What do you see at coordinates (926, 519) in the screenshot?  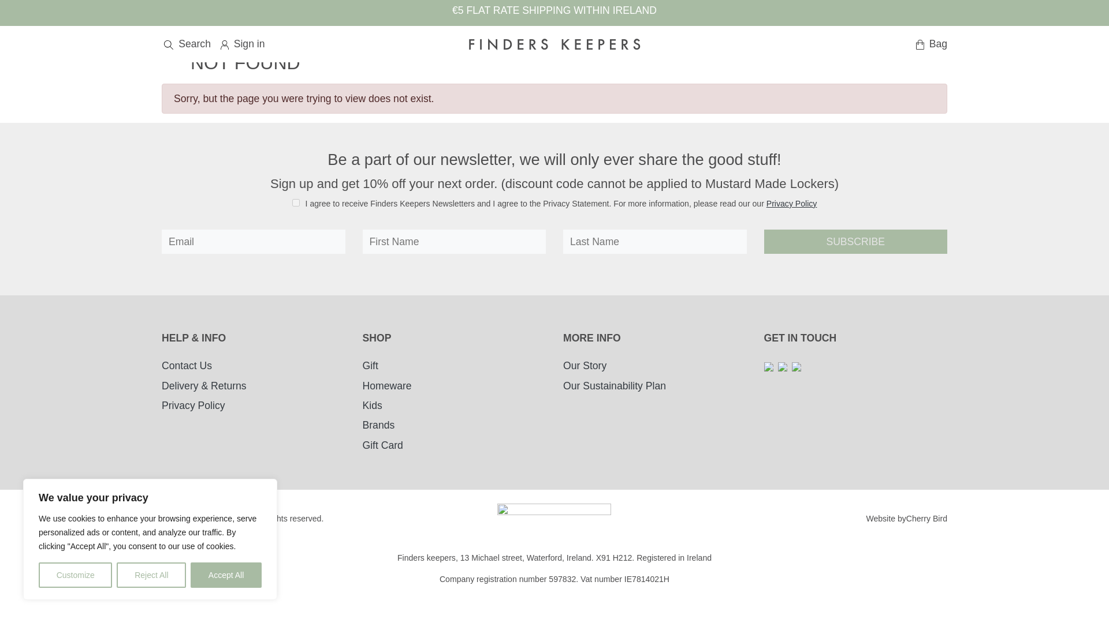 I see `Web Design Digital Marketing Waterford Ireland` at bounding box center [926, 519].